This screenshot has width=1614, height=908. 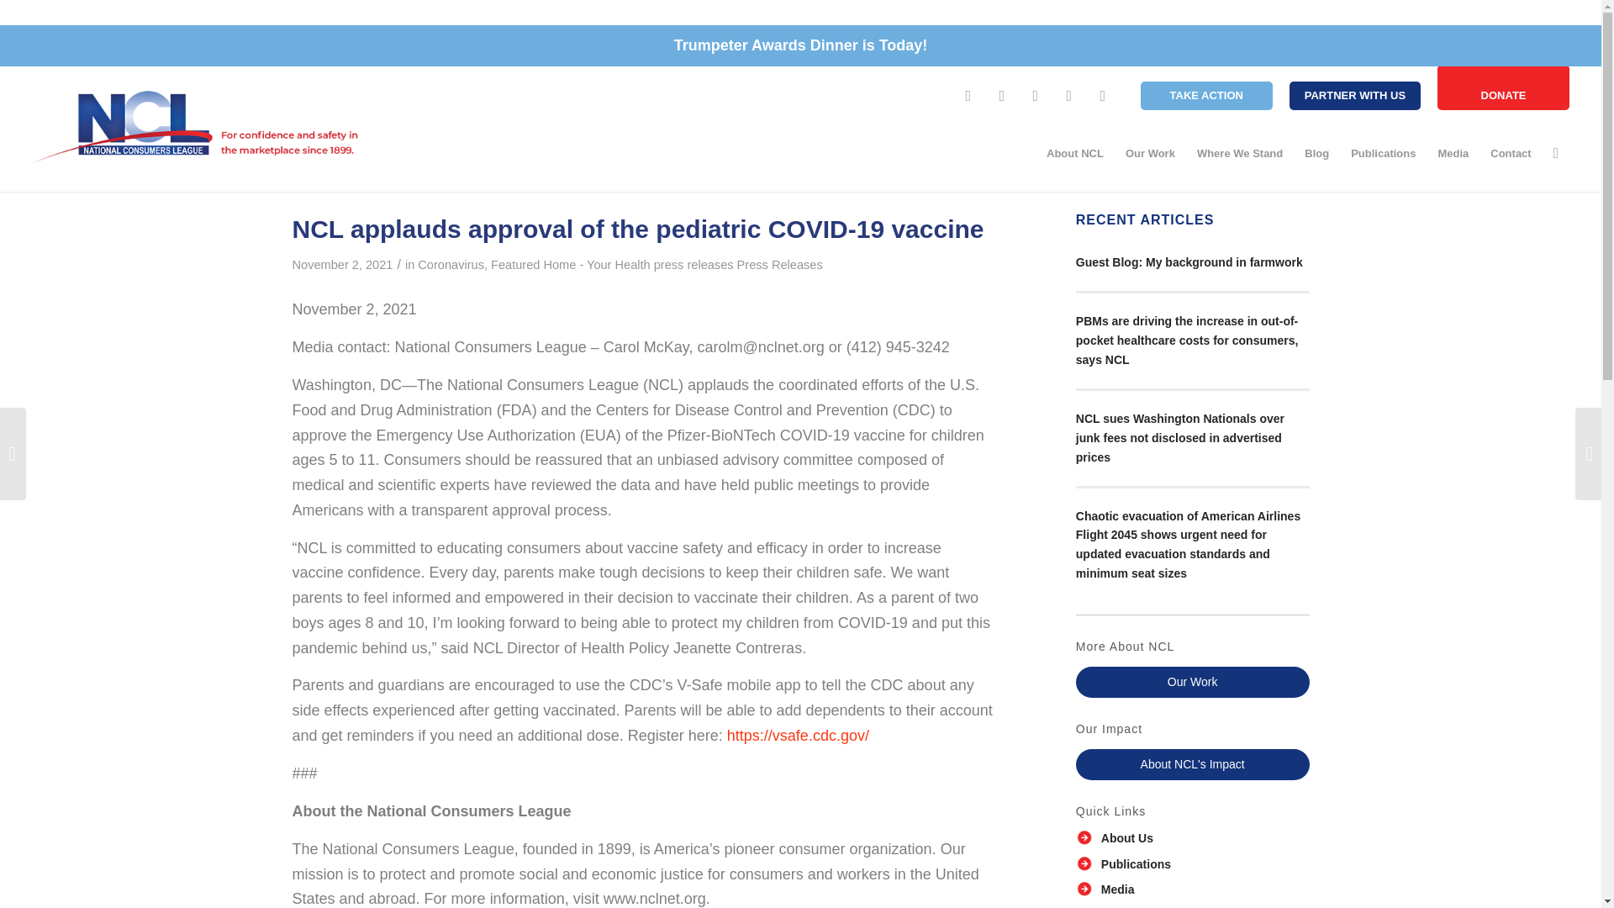 I want to click on Youtube, so click(x=1069, y=96).